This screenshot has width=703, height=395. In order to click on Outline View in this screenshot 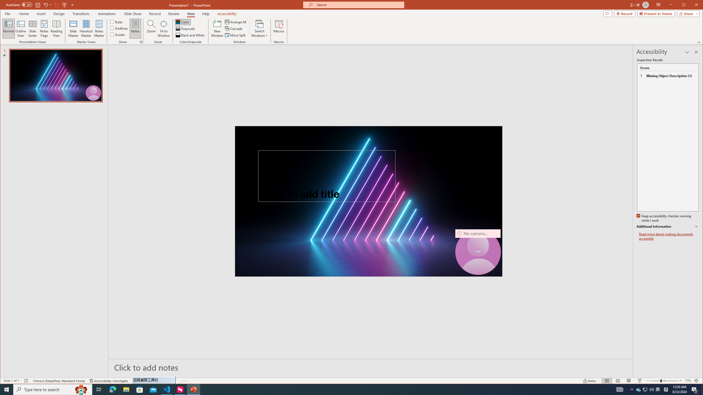, I will do `click(21, 29)`.